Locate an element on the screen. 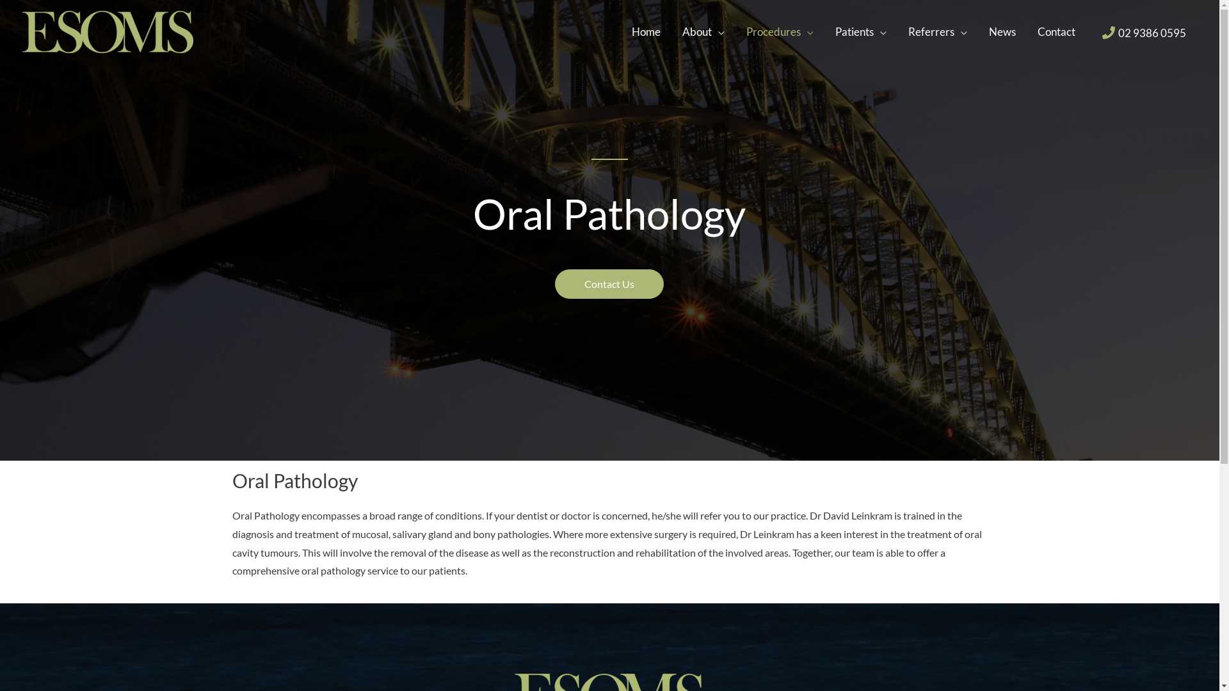 This screenshot has height=691, width=1229. Procedures is located at coordinates (780, 32).